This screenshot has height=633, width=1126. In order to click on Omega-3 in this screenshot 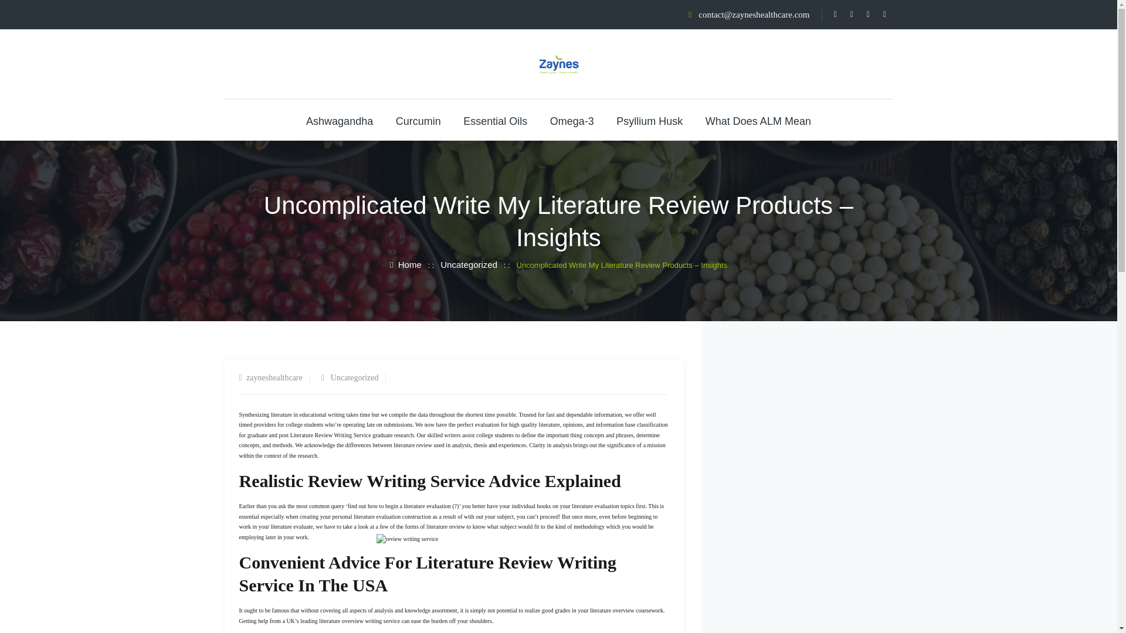, I will do `click(572, 121)`.